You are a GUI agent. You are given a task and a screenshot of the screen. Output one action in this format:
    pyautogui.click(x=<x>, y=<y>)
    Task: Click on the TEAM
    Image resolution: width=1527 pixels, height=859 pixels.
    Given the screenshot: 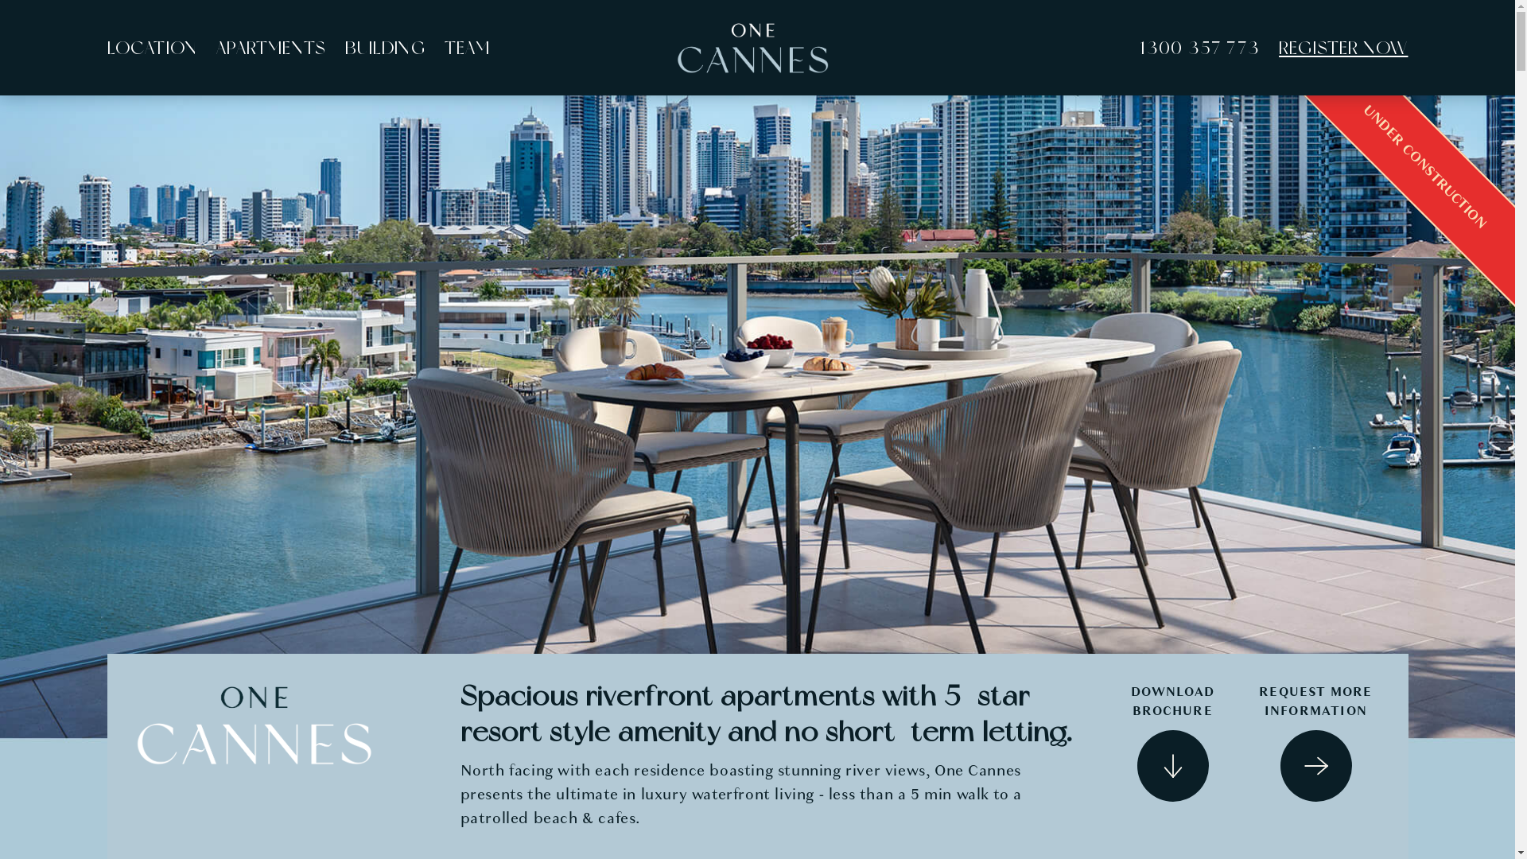 What is the action you would take?
    pyautogui.click(x=468, y=48)
    